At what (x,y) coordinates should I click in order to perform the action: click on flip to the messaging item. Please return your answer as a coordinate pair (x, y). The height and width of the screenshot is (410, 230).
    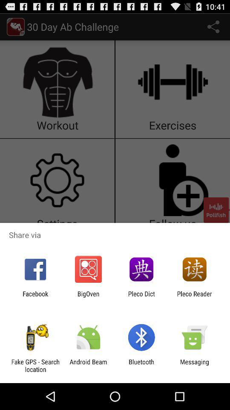
    Looking at the image, I should click on (194, 366).